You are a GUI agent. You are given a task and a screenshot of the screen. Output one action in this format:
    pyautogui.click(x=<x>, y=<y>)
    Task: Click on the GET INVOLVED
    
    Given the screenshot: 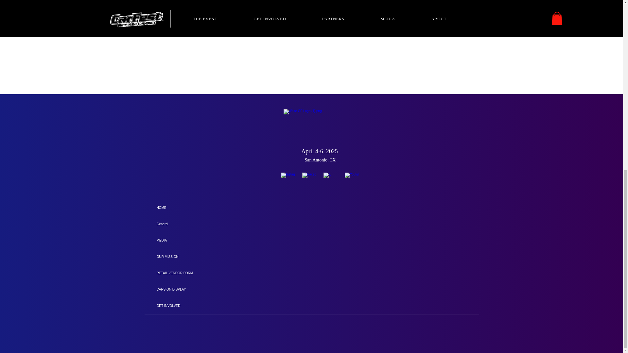 What is the action you would take?
    pyautogui.click(x=311, y=306)
    